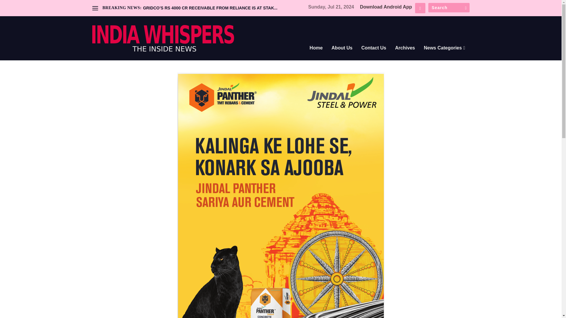 The height and width of the screenshot is (318, 566). What do you see at coordinates (386, 7) in the screenshot?
I see `Download Android App` at bounding box center [386, 7].